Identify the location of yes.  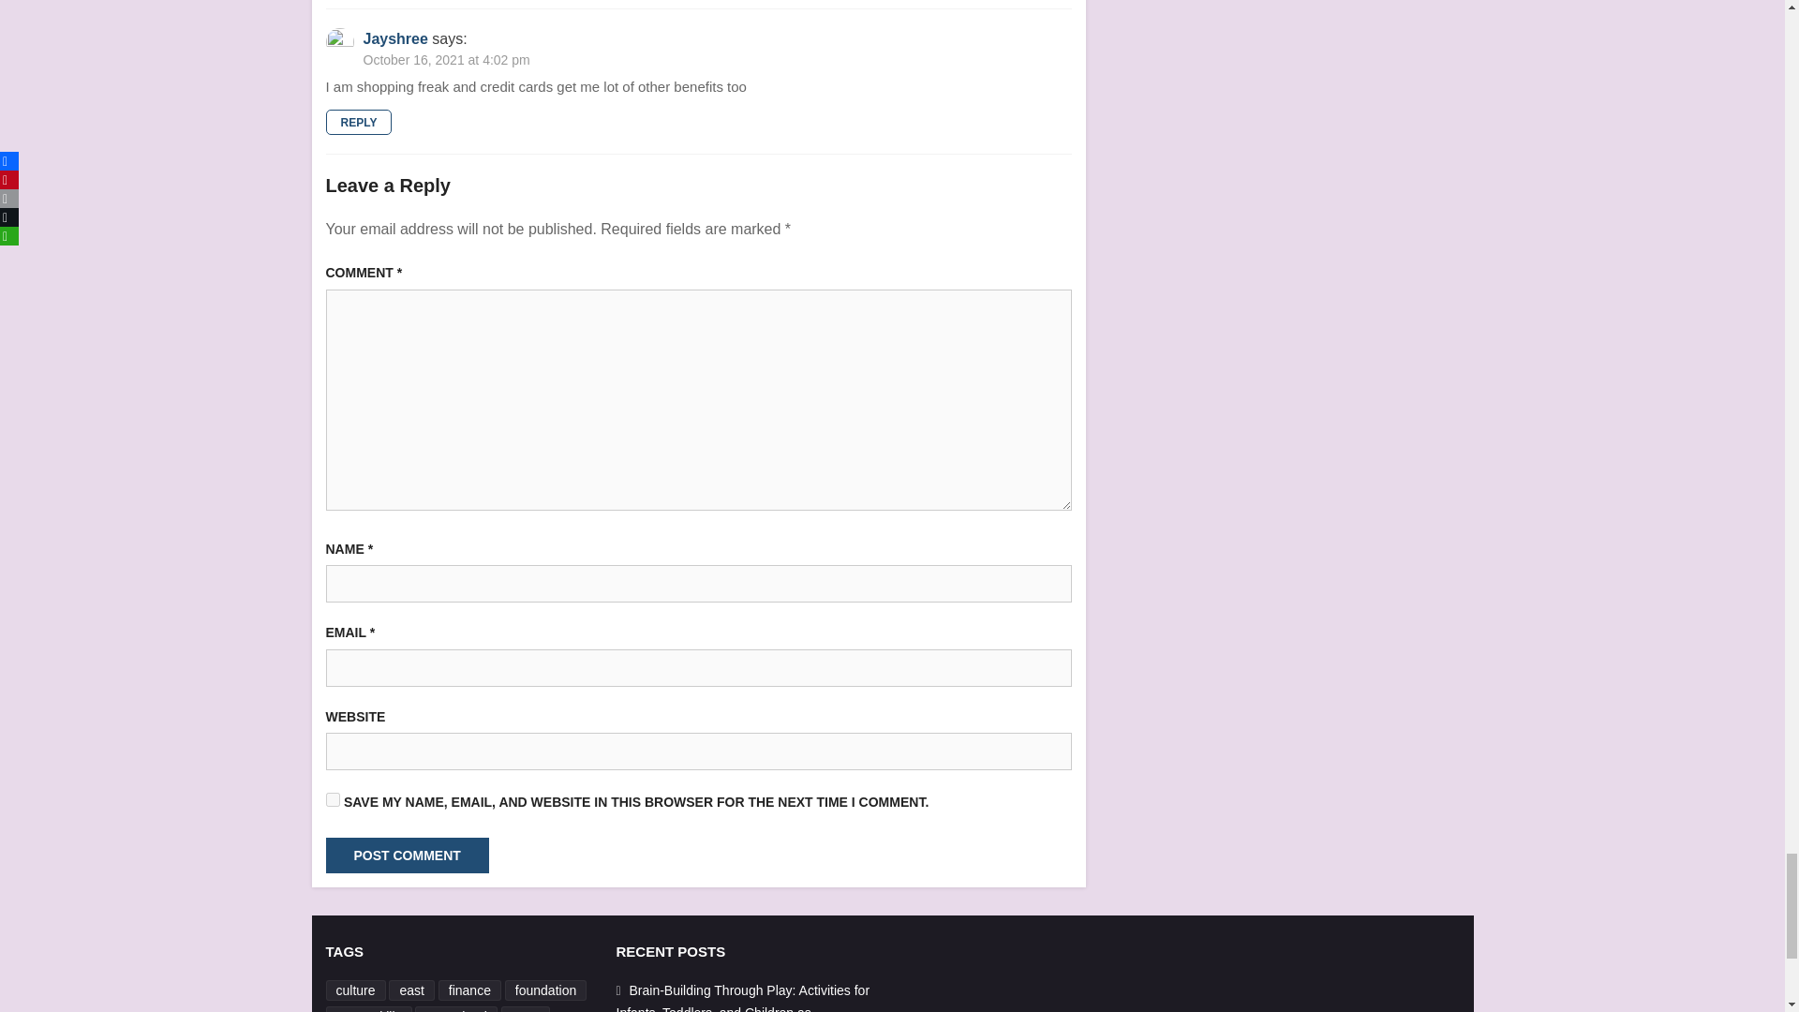
(332, 798).